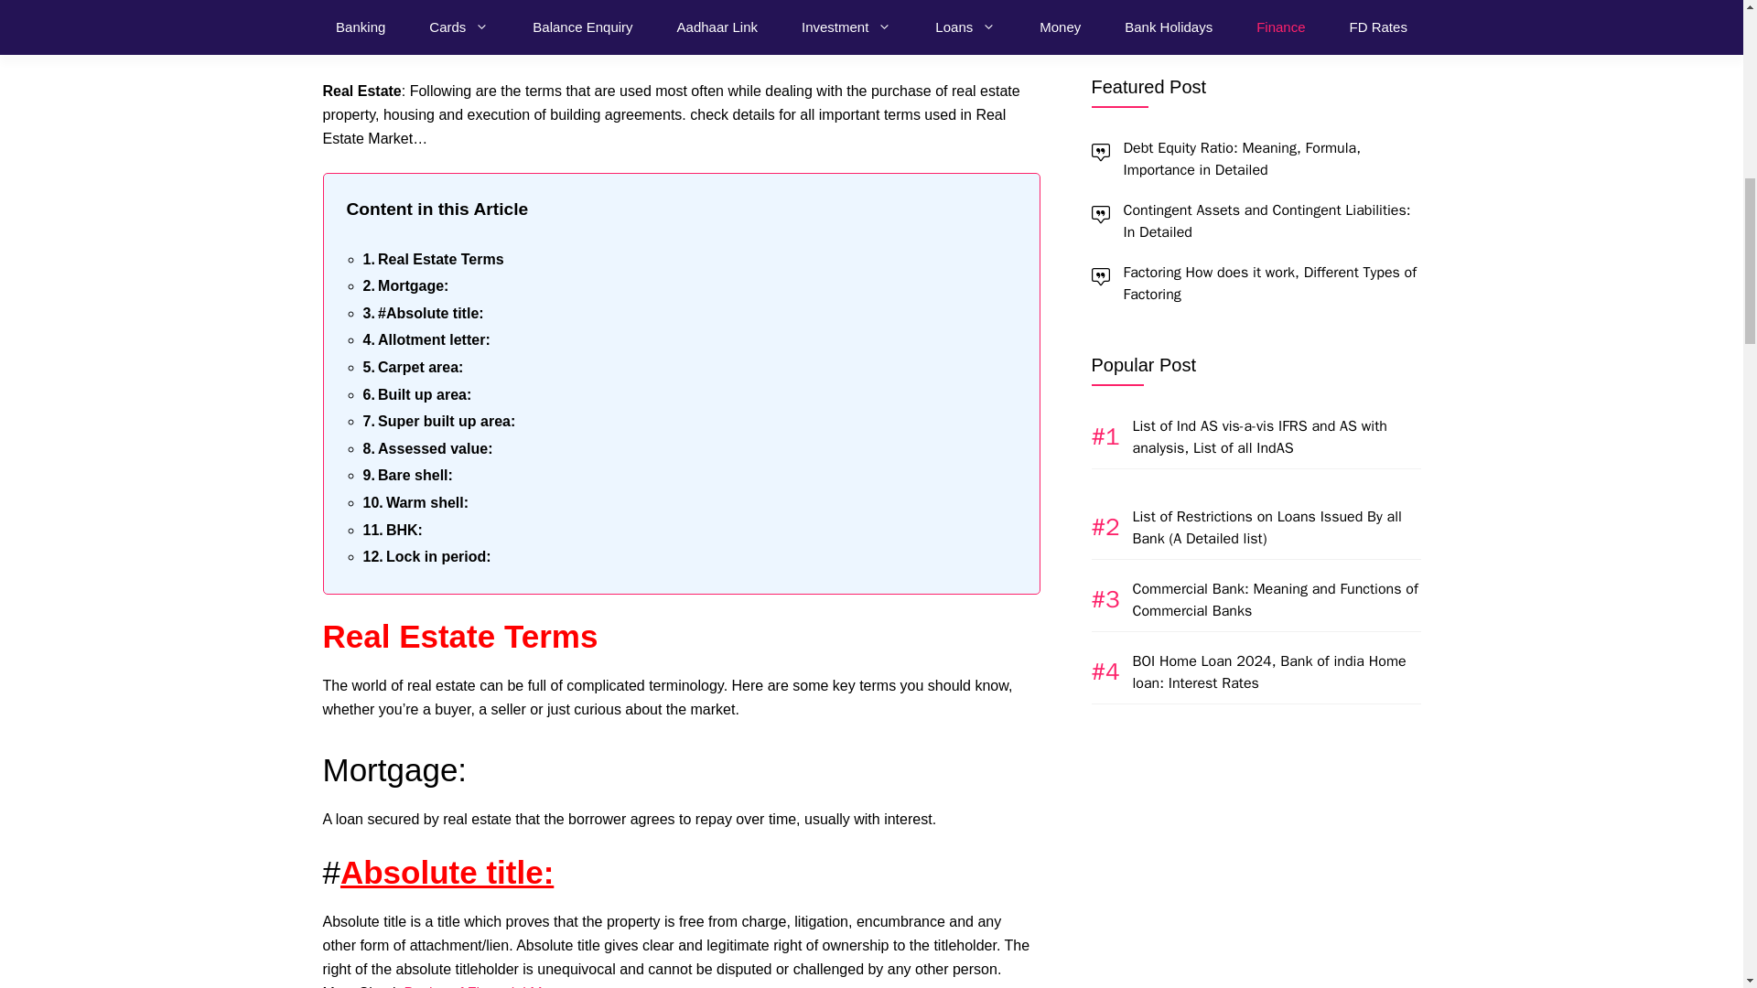 This screenshot has width=1757, height=988. Describe the element at coordinates (426, 449) in the screenshot. I see `Assessed value:` at that location.